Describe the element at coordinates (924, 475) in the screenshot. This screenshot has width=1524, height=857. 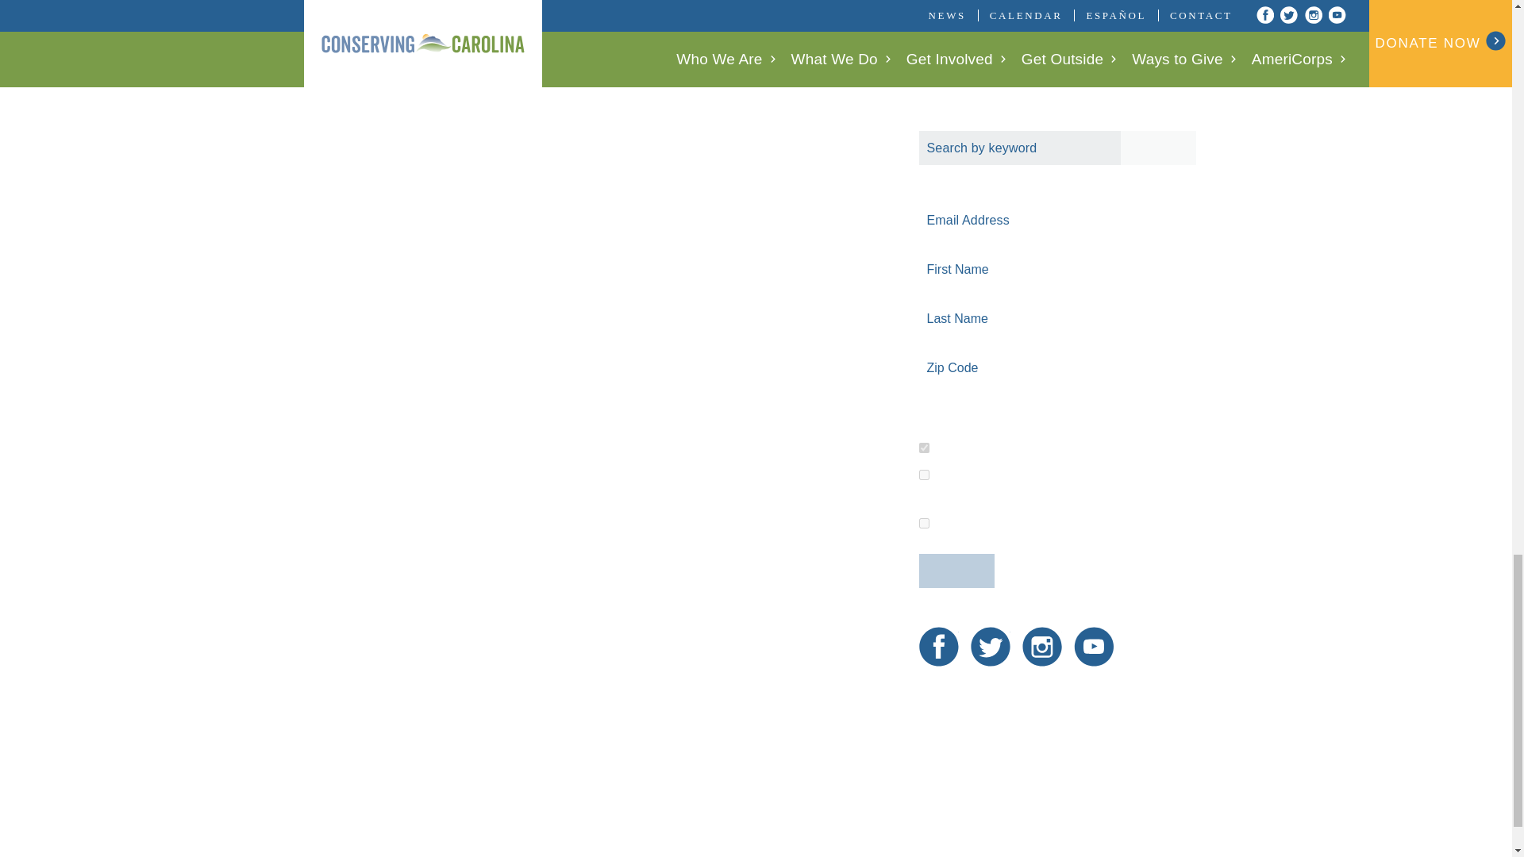
I see `bf404fa0-183f-11e9-858d-d4ae529a848a` at that location.